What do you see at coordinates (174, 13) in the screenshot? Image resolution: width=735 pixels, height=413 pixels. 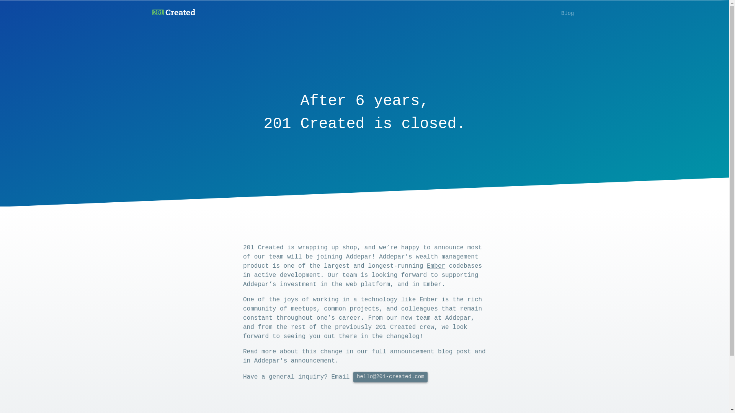 I see `201 Created` at bounding box center [174, 13].